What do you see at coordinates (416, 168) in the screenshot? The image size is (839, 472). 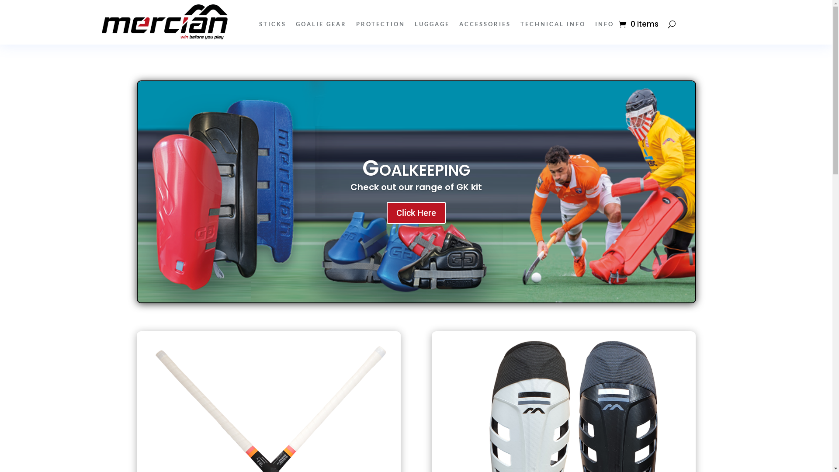 I see `Goalkeeping` at bounding box center [416, 168].